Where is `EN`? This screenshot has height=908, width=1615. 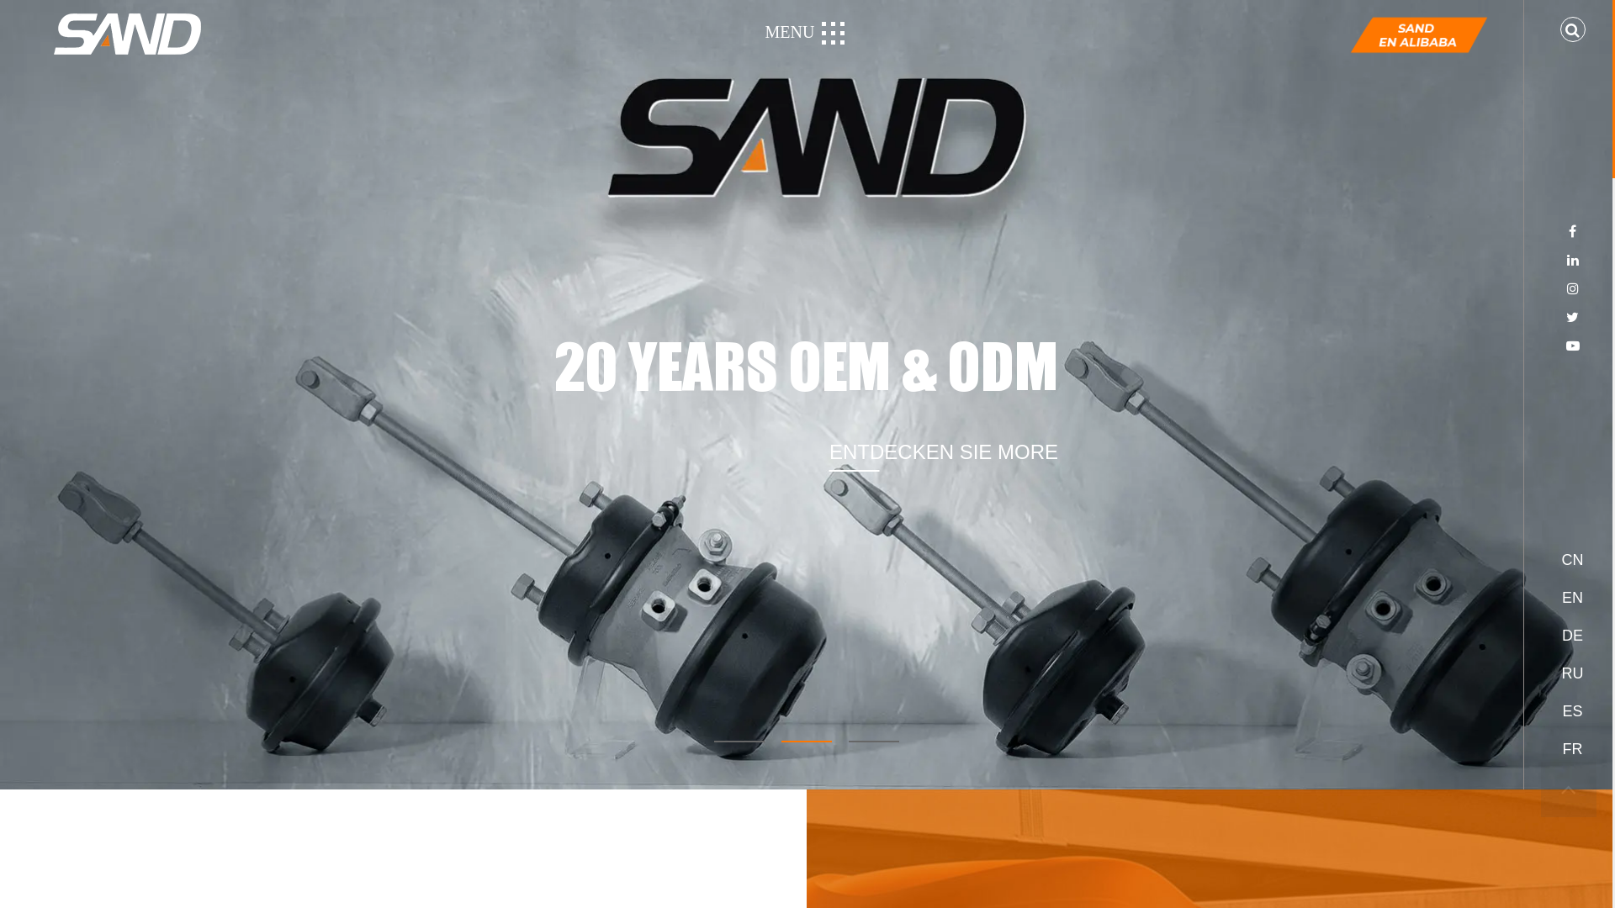 EN is located at coordinates (1573, 599).